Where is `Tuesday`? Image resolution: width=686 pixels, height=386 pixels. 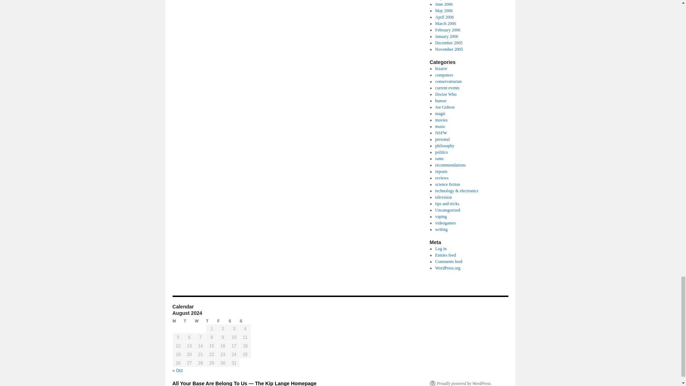 Tuesday is located at coordinates (189, 321).